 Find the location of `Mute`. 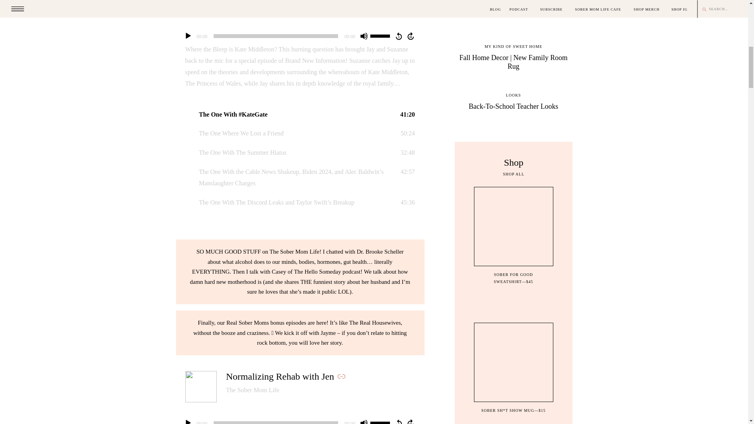

Mute is located at coordinates (364, 36).